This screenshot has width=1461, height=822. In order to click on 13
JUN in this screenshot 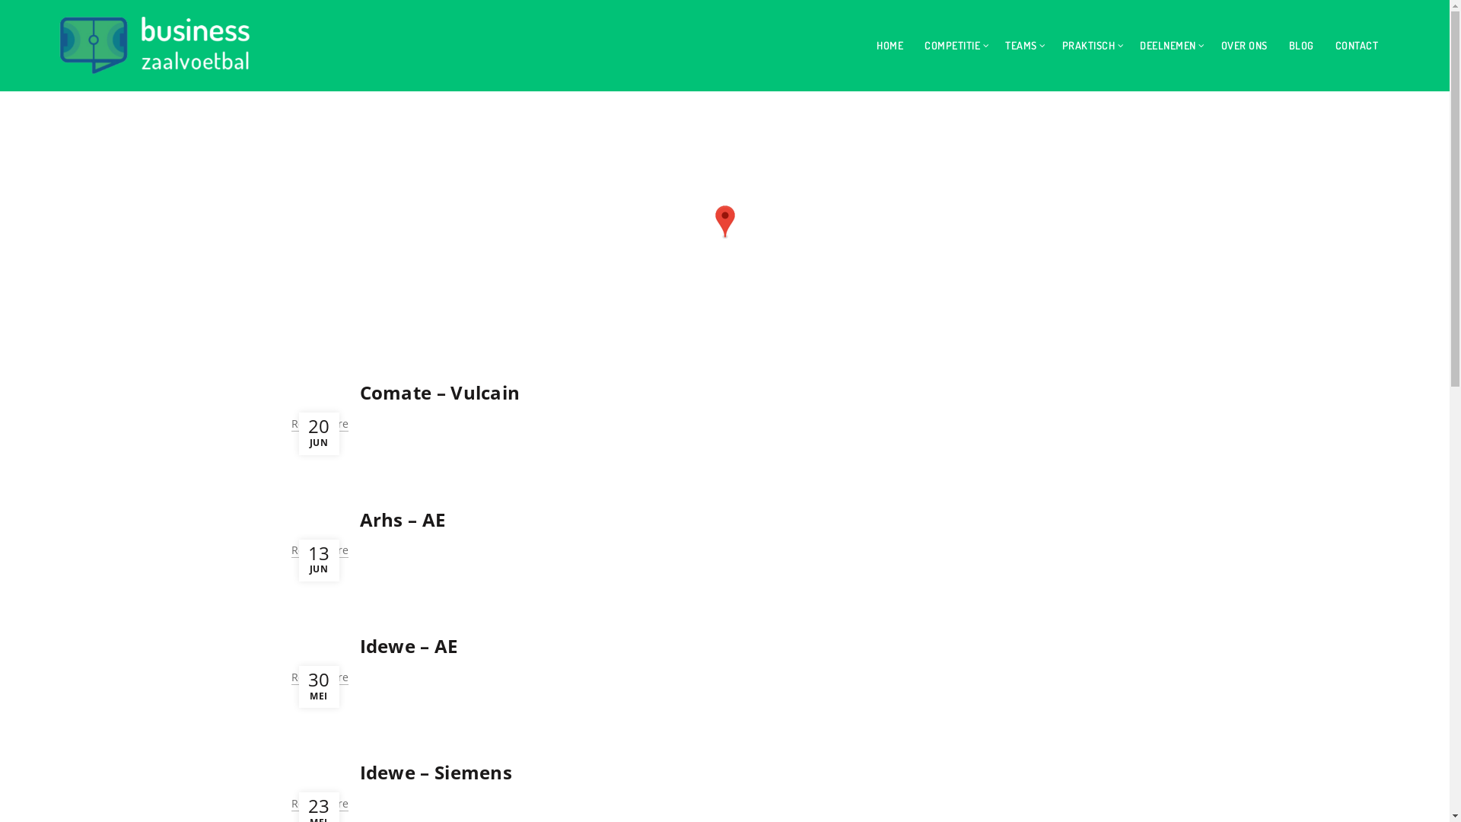, I will do `click(318, 560)`.